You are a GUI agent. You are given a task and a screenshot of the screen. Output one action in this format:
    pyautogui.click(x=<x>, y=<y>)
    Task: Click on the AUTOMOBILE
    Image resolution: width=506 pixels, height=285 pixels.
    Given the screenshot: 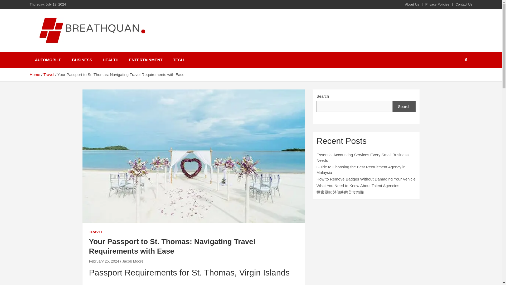 What is the action you would take?
    pyautogui.click(x=48, y=60)
    